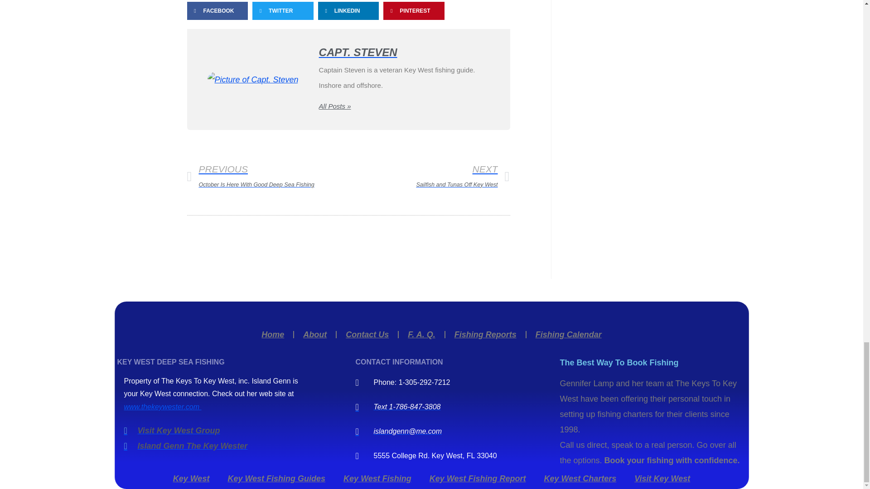 The width and height of the screenshot is (870, 489). I want to click on Fishing Calendar, so click(485, 335).